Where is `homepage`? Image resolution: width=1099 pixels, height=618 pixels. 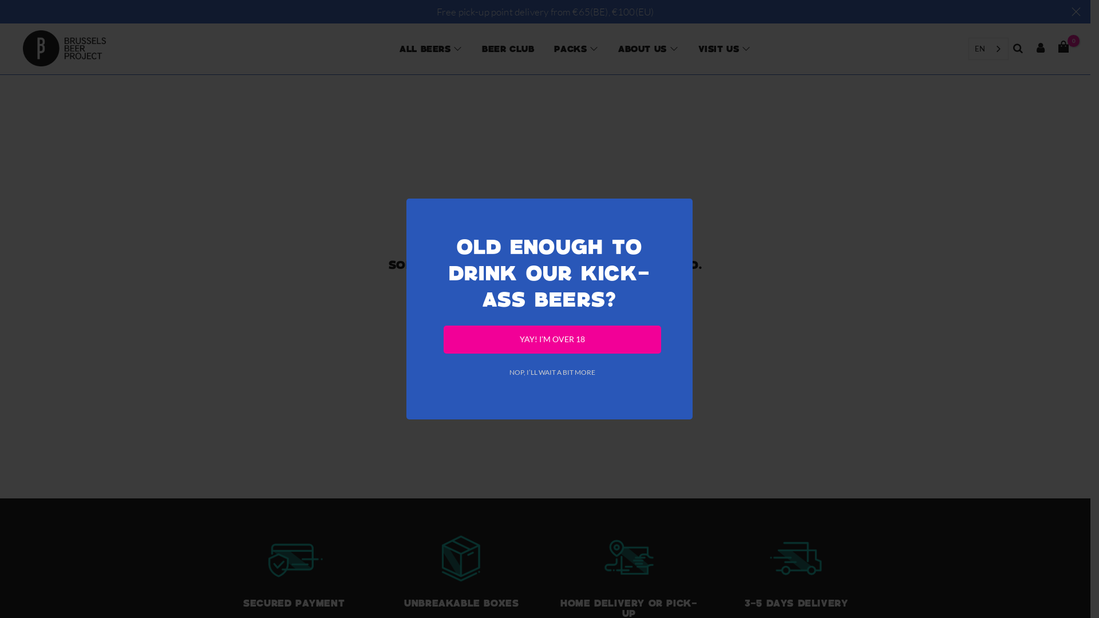 homepage is located at coordinates (580, 288).